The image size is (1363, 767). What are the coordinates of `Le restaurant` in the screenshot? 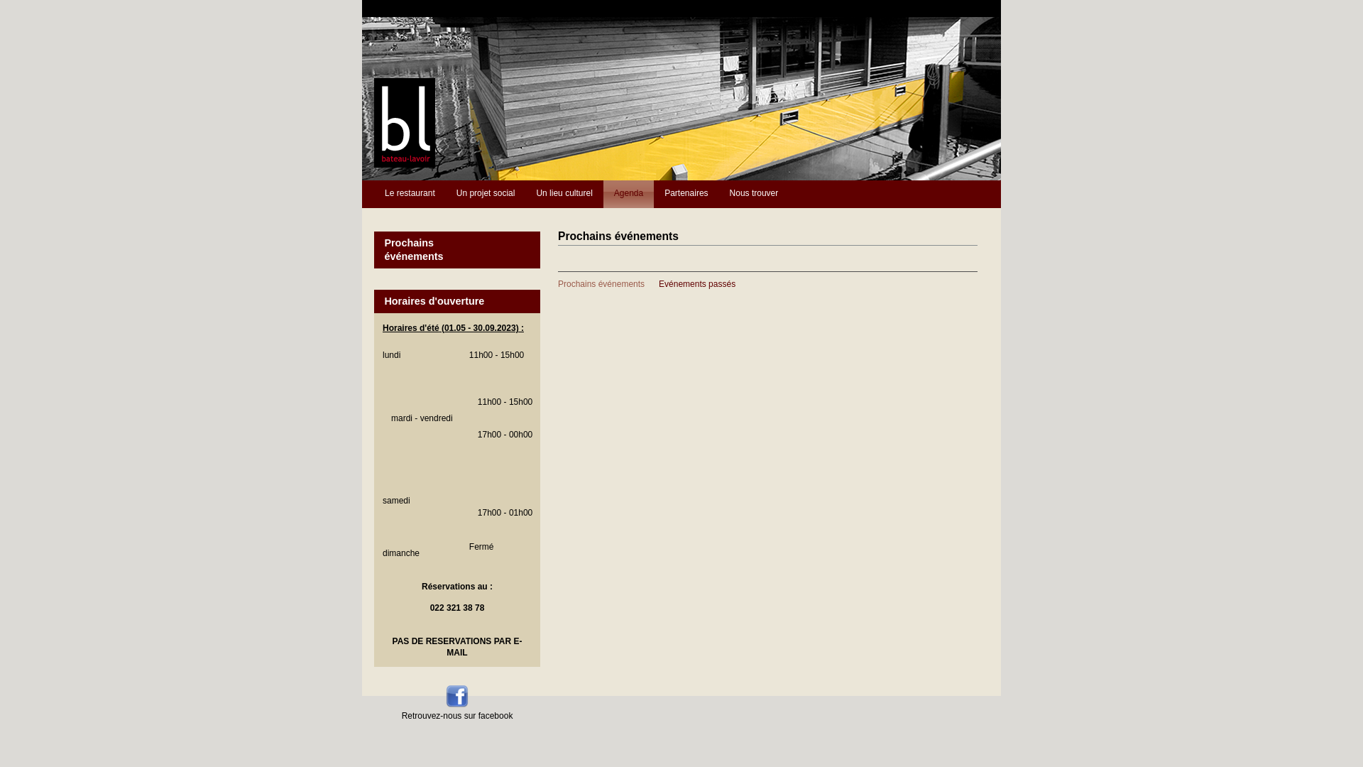 It's located at (410, 195).